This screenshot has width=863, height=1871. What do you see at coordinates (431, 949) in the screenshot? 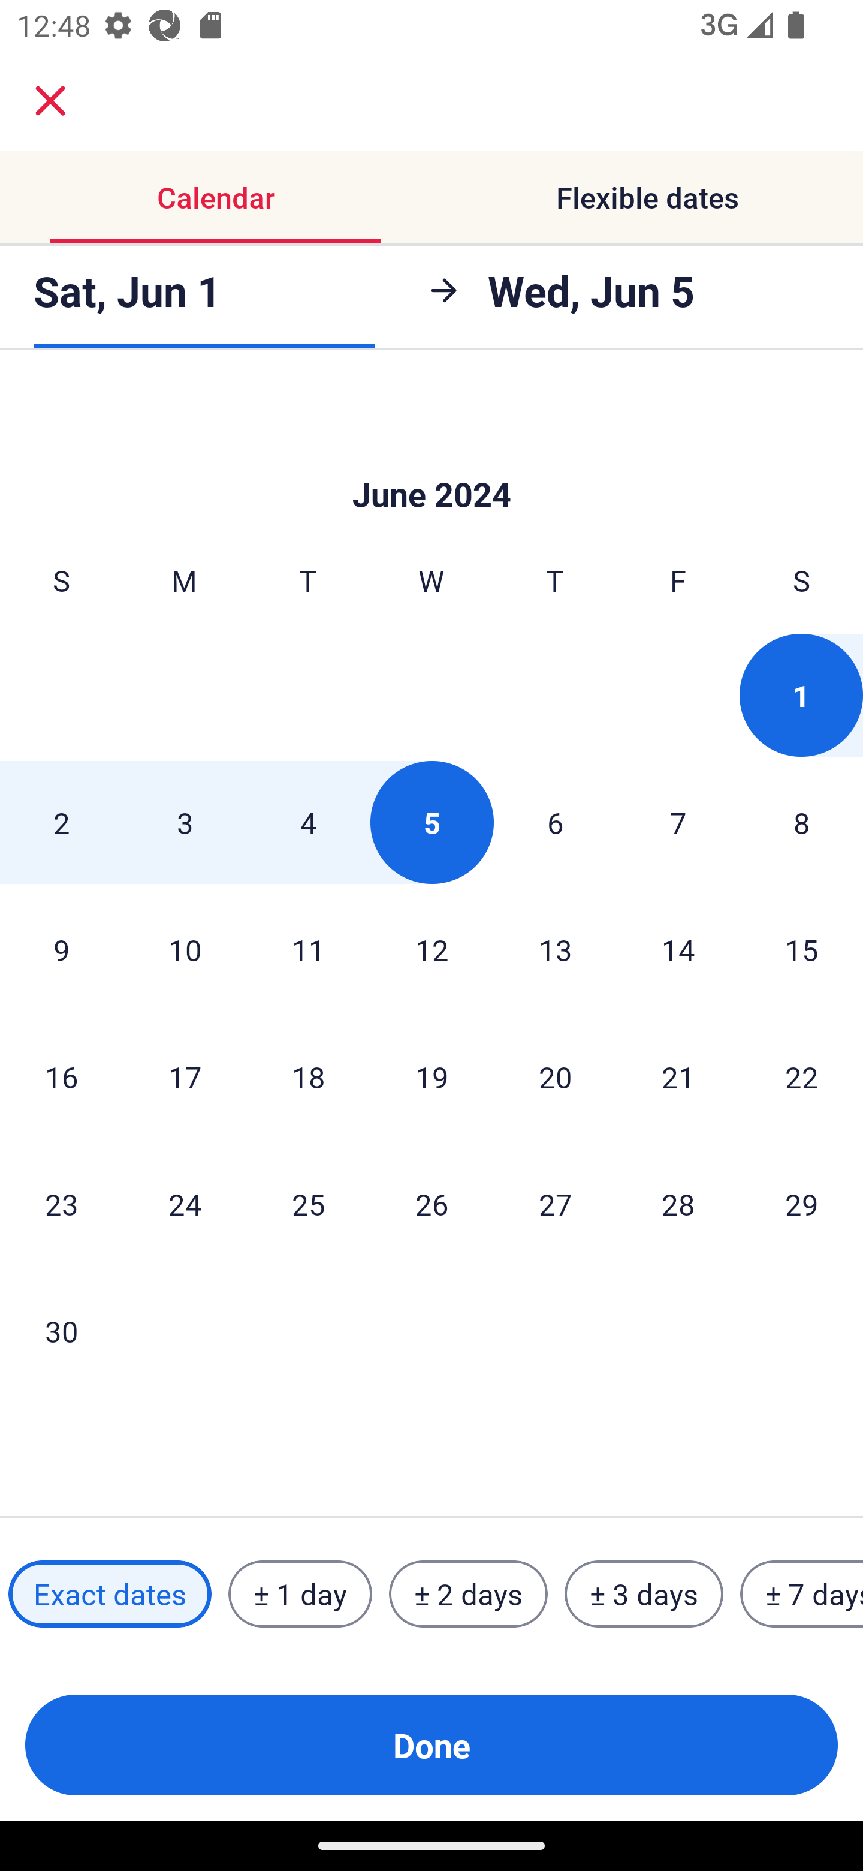
I see `12 Wednesday, June 12, 2024` at bounding box center [431, 949].